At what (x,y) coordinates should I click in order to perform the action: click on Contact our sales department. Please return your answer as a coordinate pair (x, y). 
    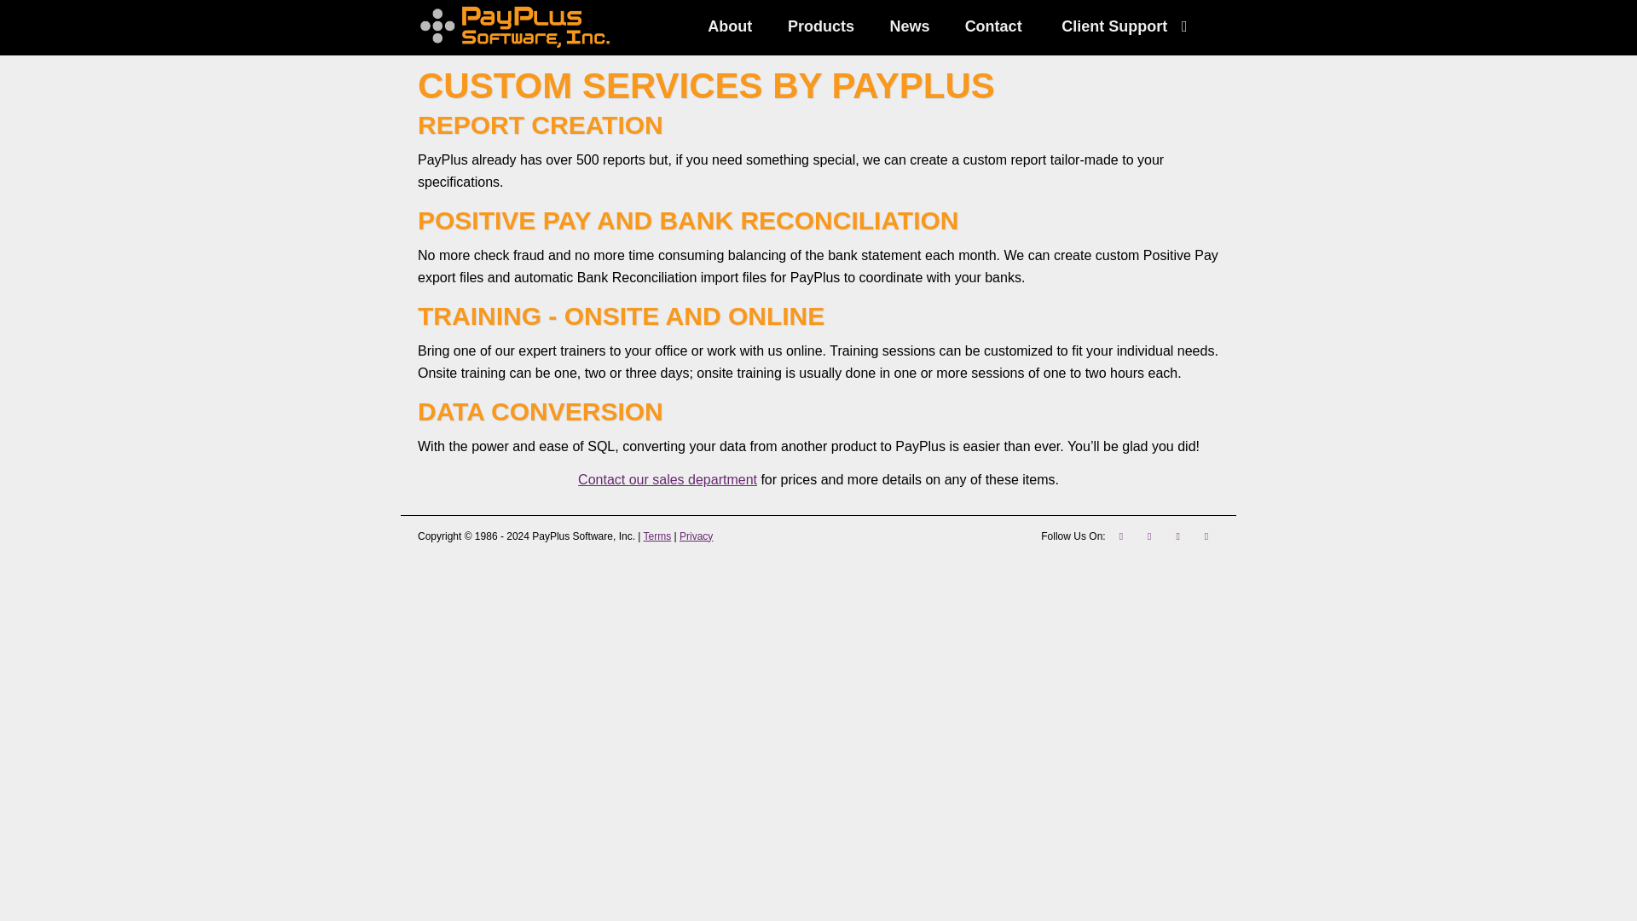
    Looking at the image, I should click on (667, 479).